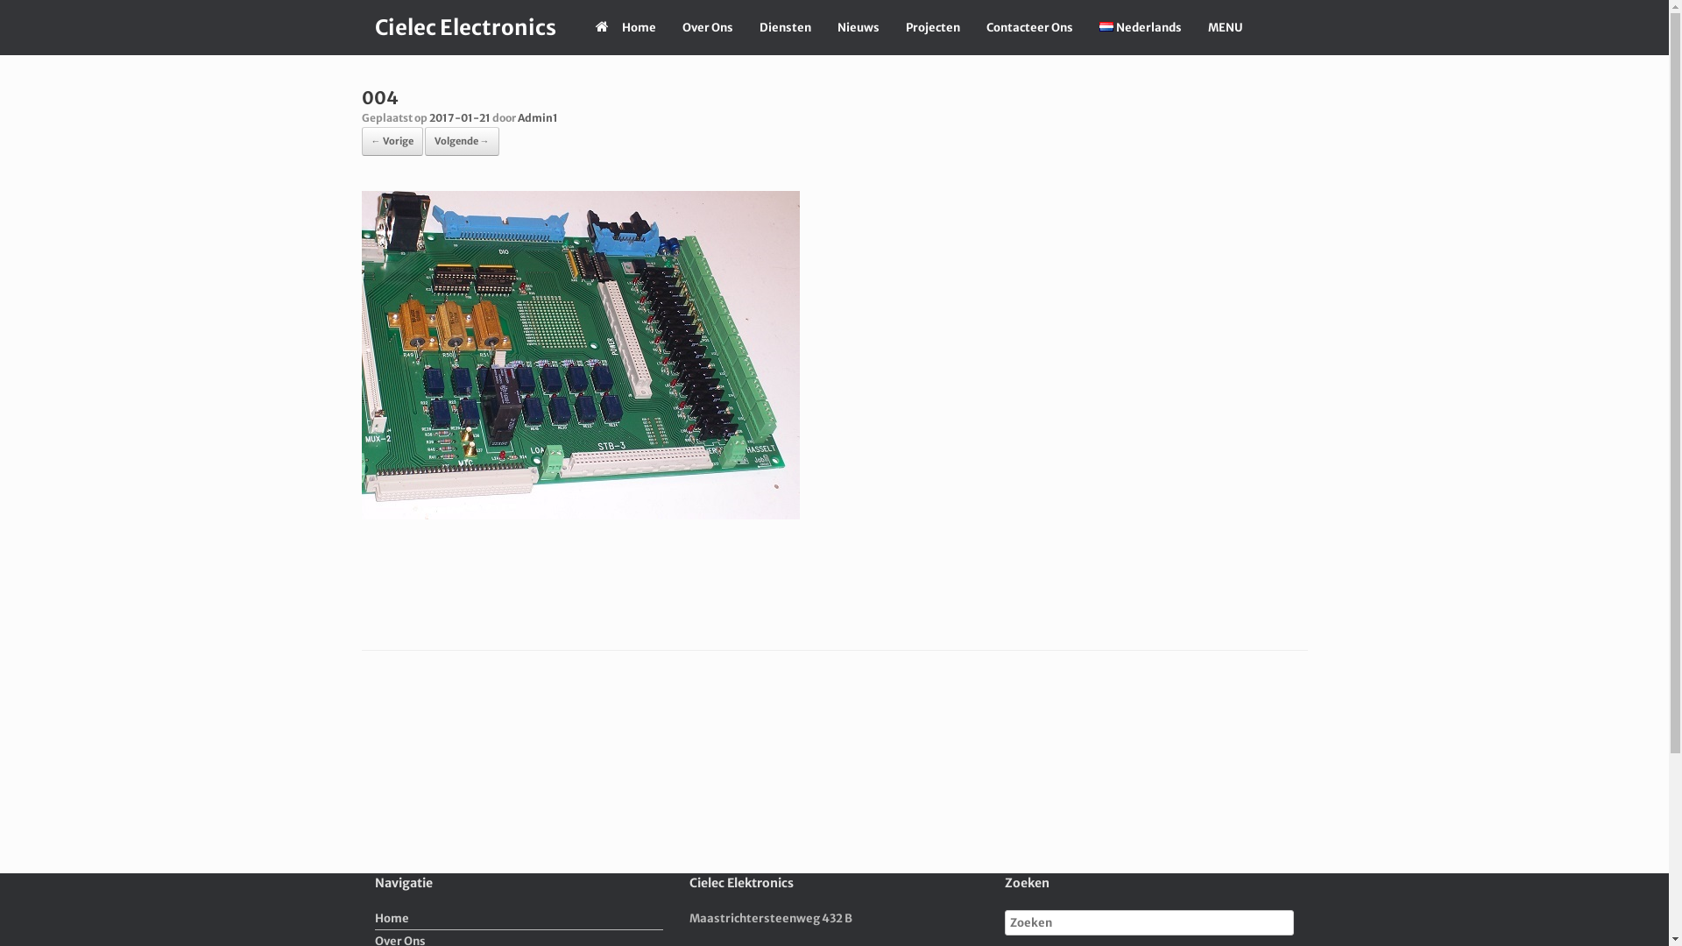 The height and width of the screenshot is (946, 1682). Describe the element at coordinates (1226, 28) in the screenshot. I see `MENU` at that location.